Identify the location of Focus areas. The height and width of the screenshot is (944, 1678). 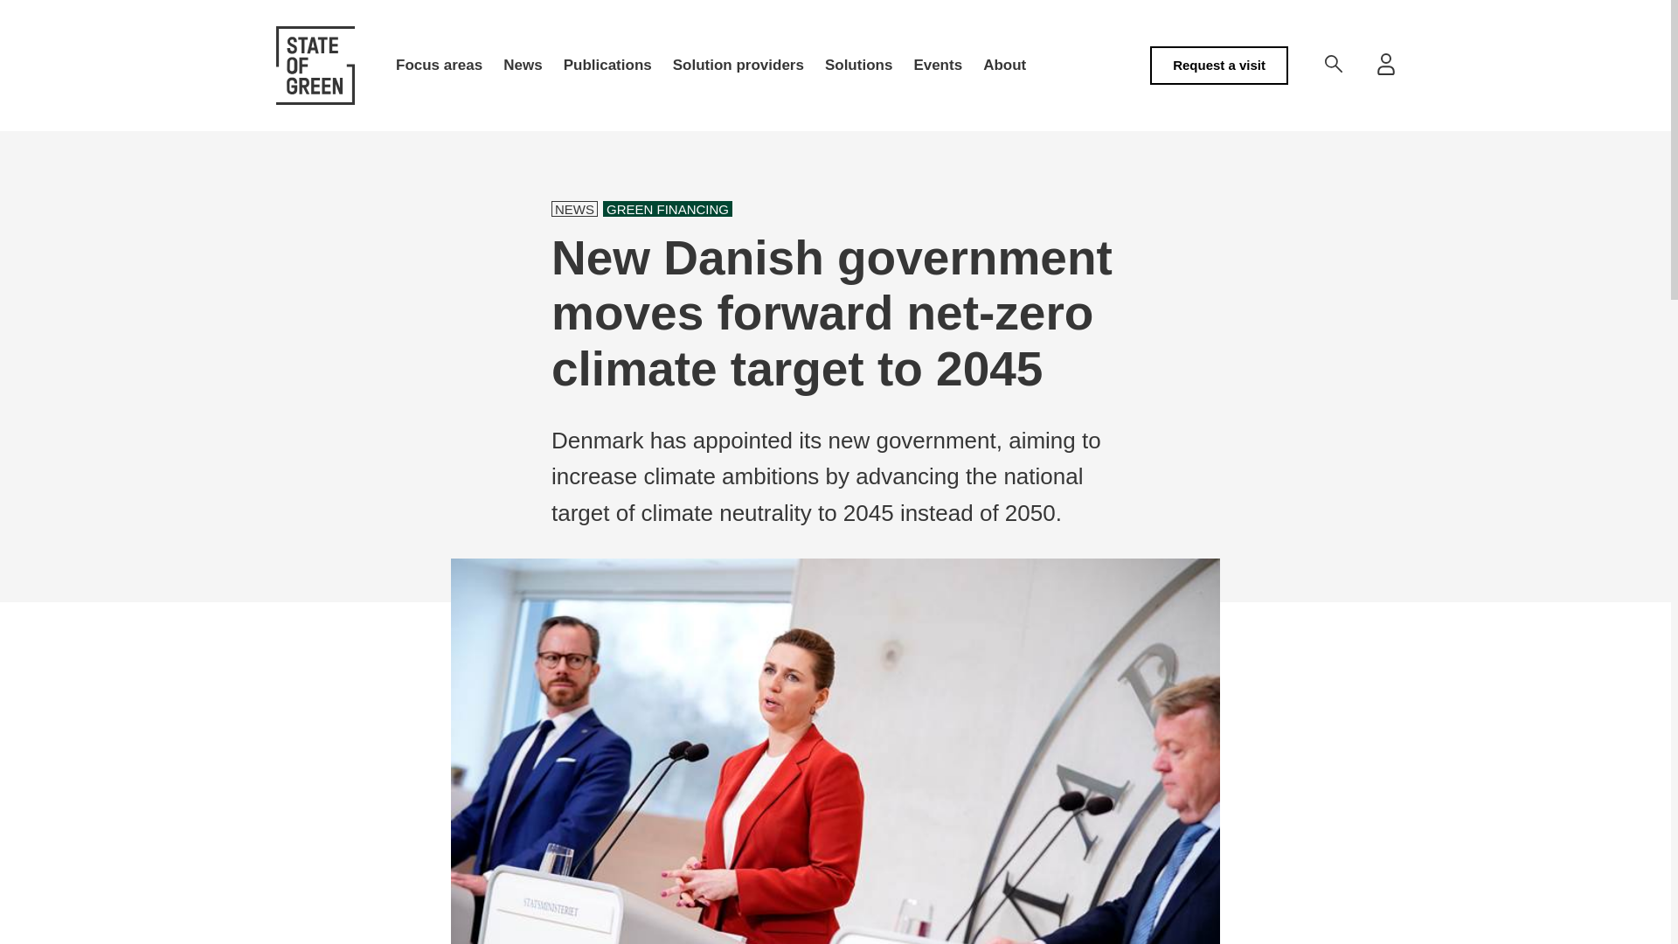
(439, 66).